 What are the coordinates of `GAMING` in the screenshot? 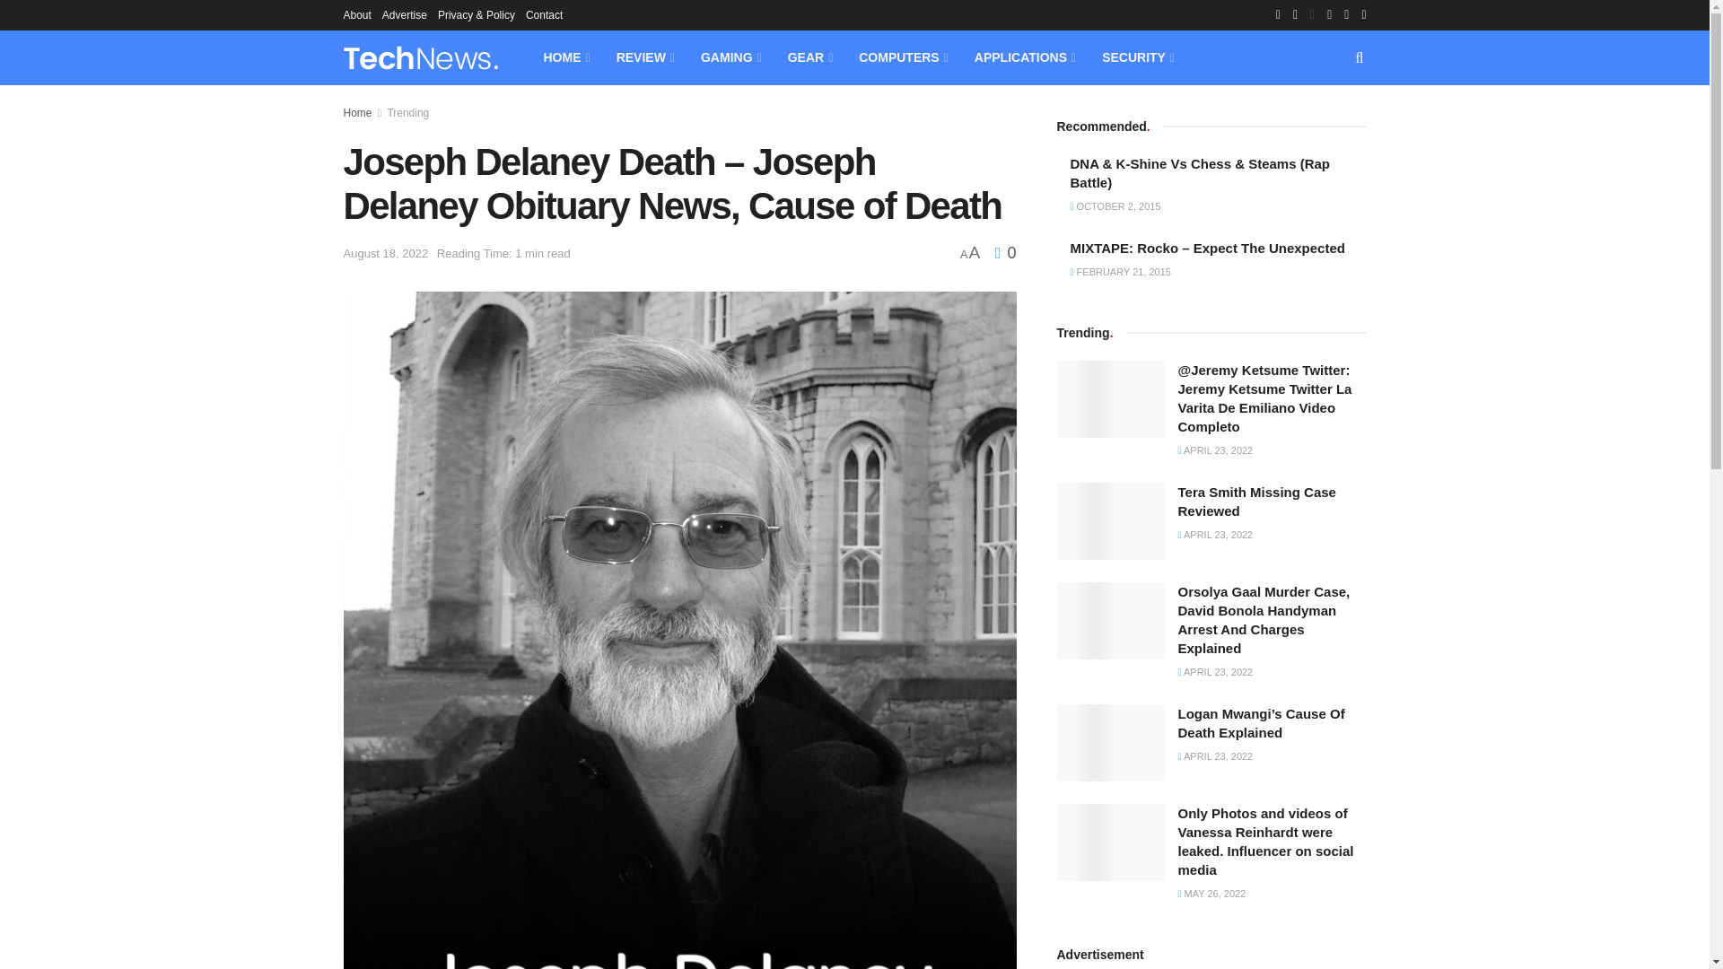 It's located at (730, 57).